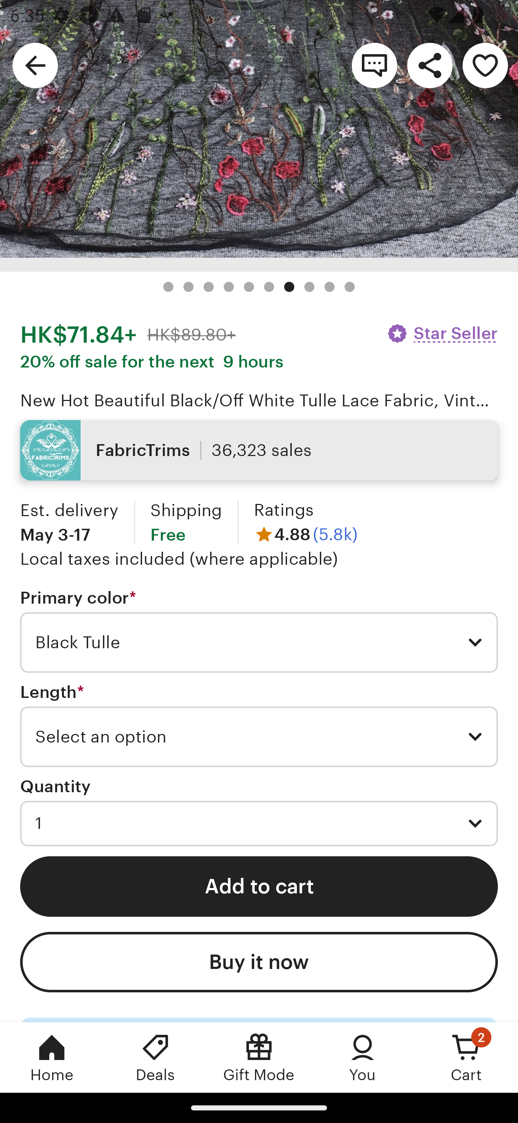 The width and height of the screenshot is (518, 1123). What do you see at coordinates (259, 886) in the screenshot?
I see `Add to cart` at bounding box center [259, 886].